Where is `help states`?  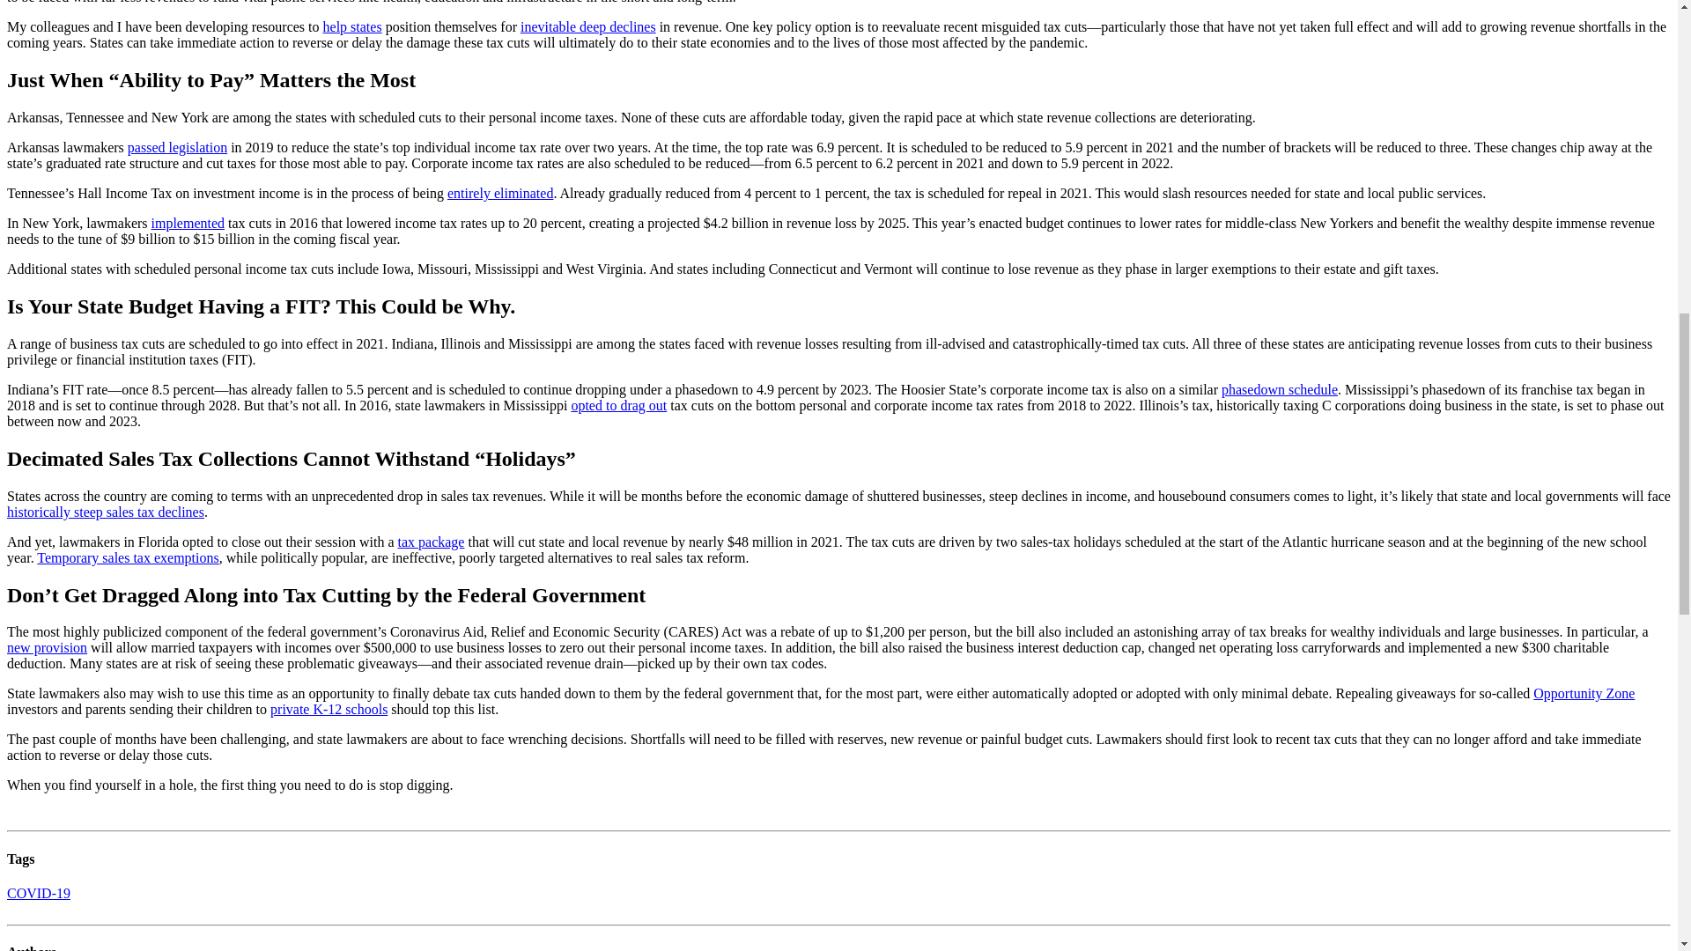
help states is located at coordinates (352, 26).